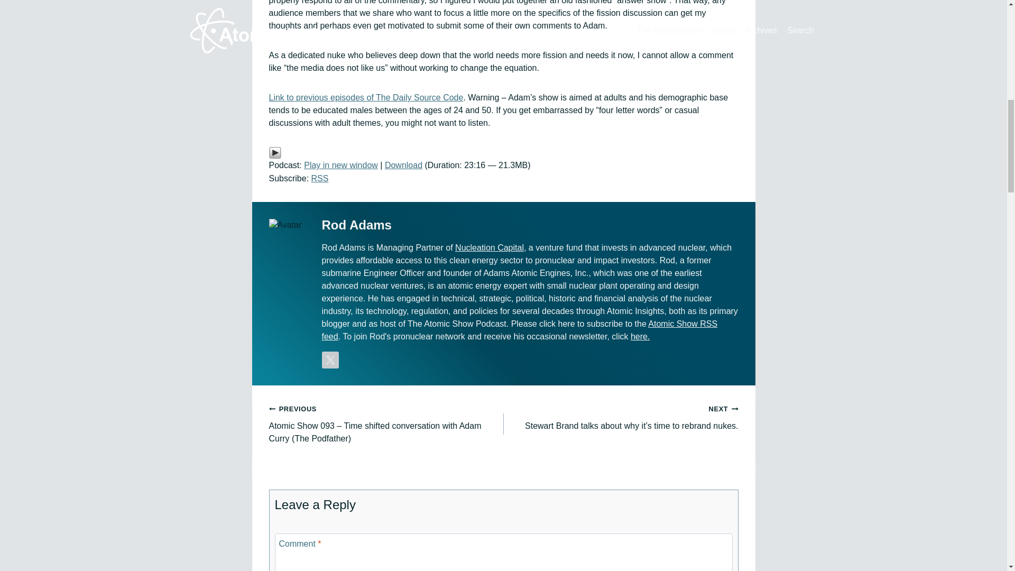 The image size is (1015, 571). I want to click on Nucleation Capital, so click(489, 247).